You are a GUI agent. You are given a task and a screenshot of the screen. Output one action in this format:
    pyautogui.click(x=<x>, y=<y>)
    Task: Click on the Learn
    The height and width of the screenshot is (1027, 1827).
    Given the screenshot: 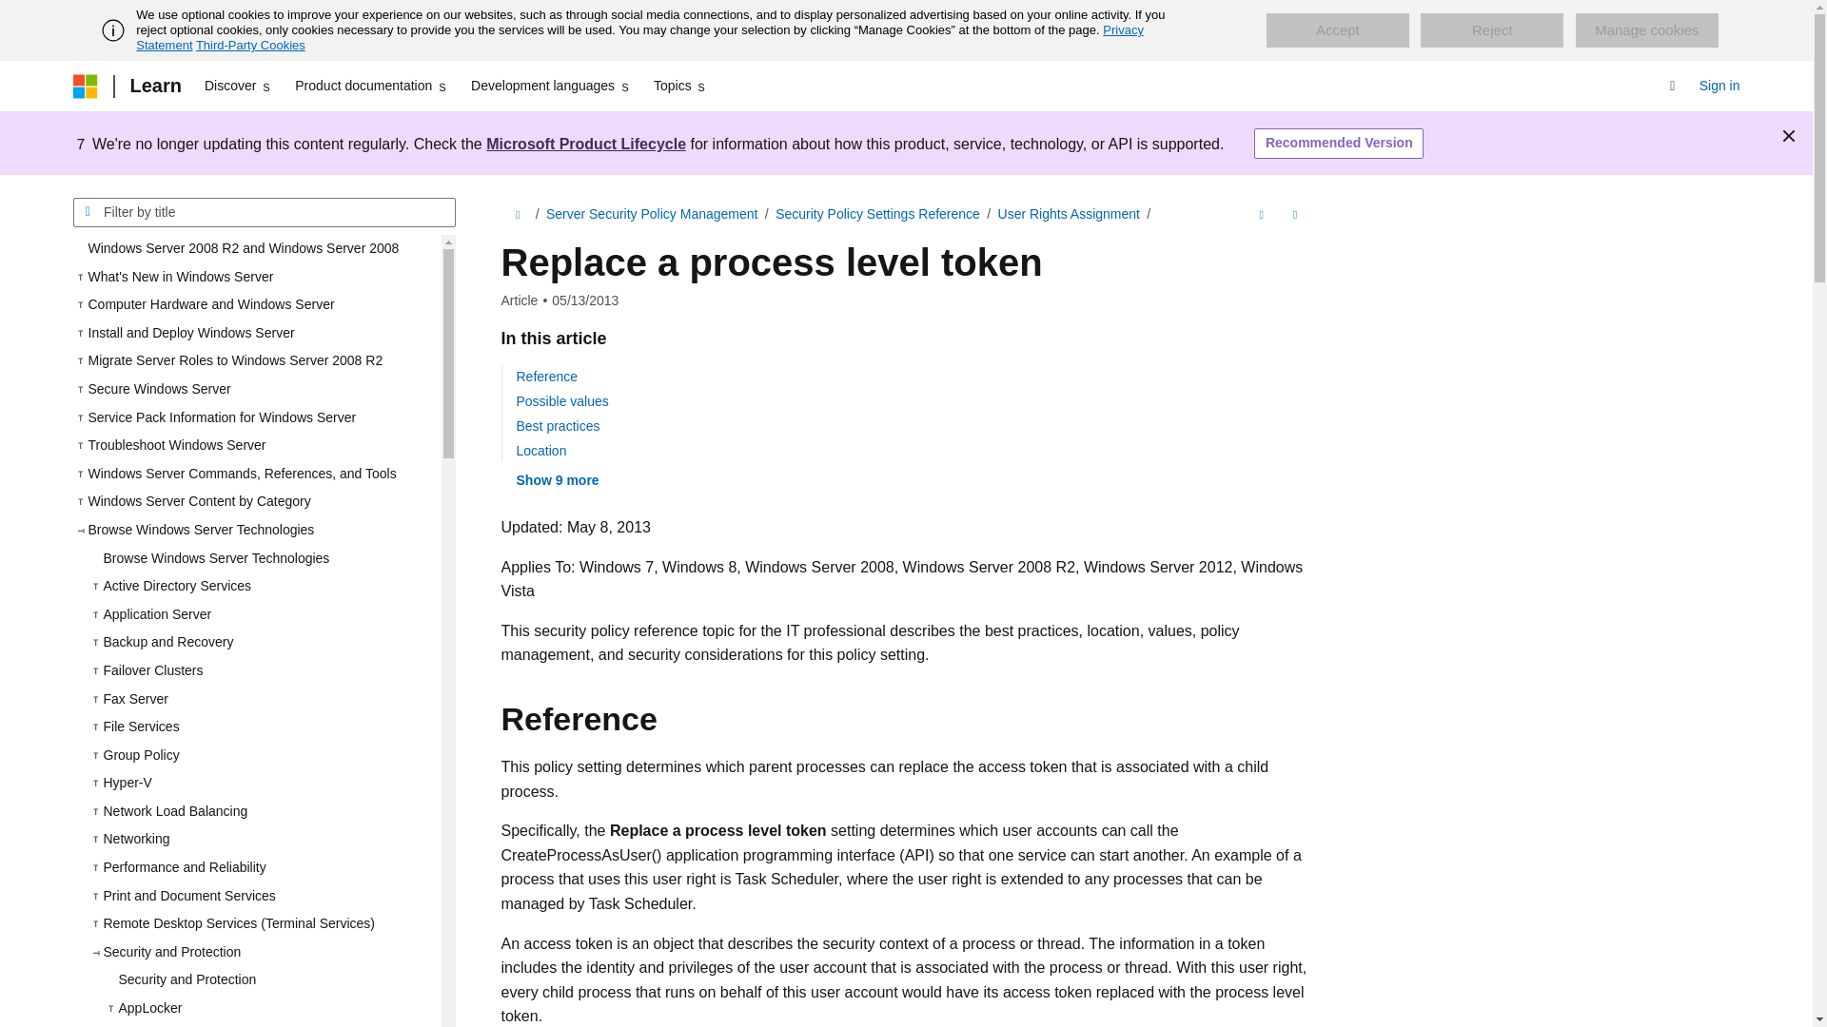 What is the action you would take?
    pyautogui.click(x=154, y=86)
    